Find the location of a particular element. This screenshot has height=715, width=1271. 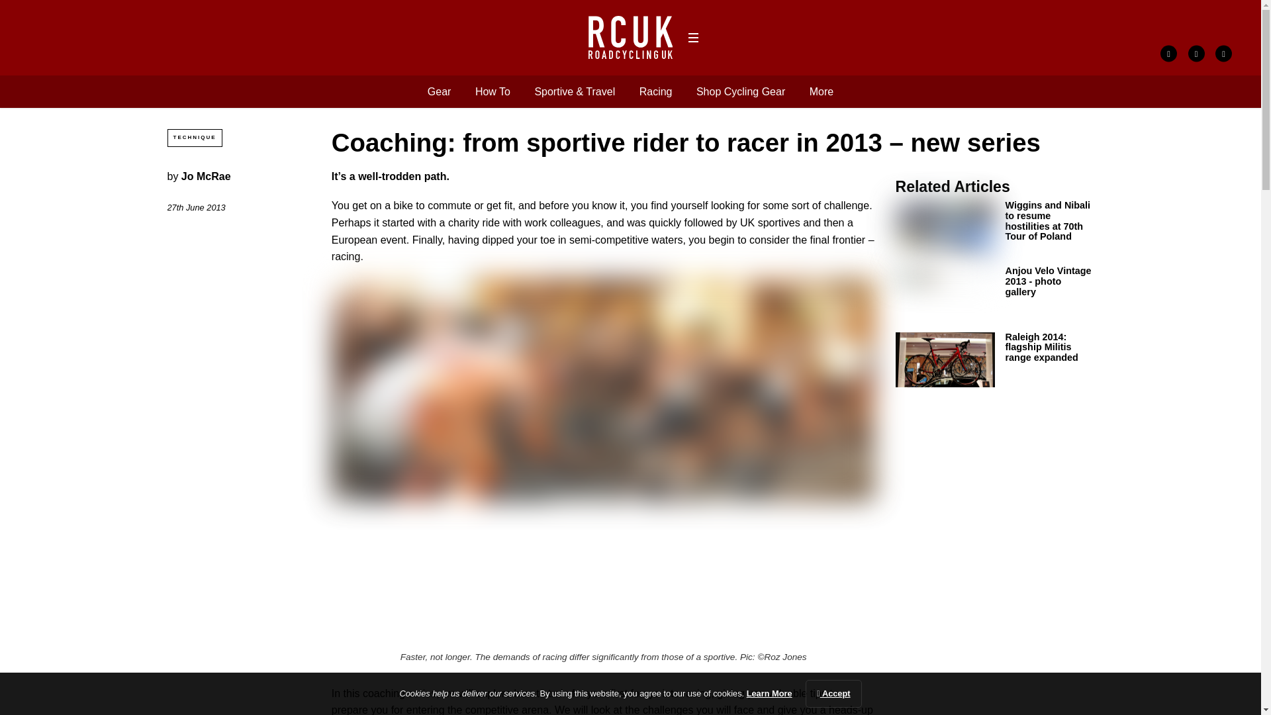

Find us on Facebook is located at coordinates (1168, 54).